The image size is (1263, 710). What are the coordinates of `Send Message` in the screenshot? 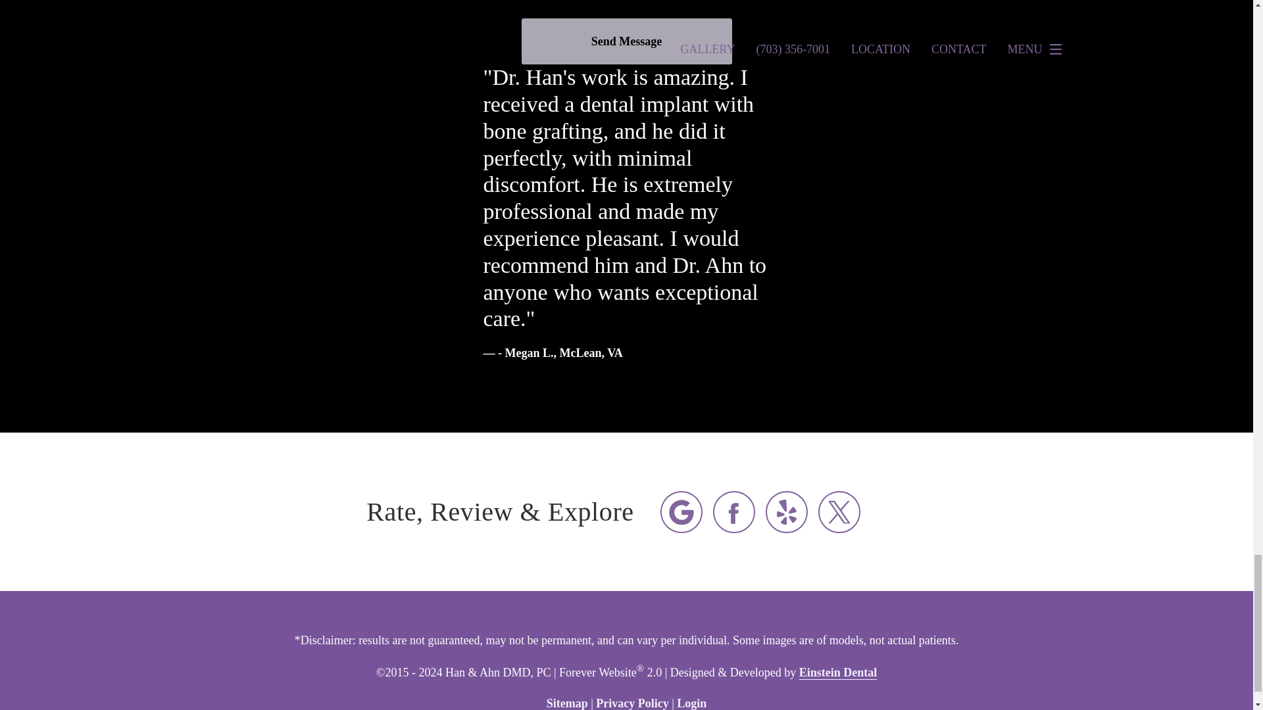 It's located at (626, 41).